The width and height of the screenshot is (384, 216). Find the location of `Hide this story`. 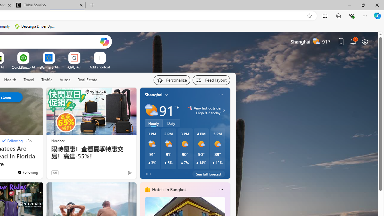

Hide this story is located at coordinates (25, 95).